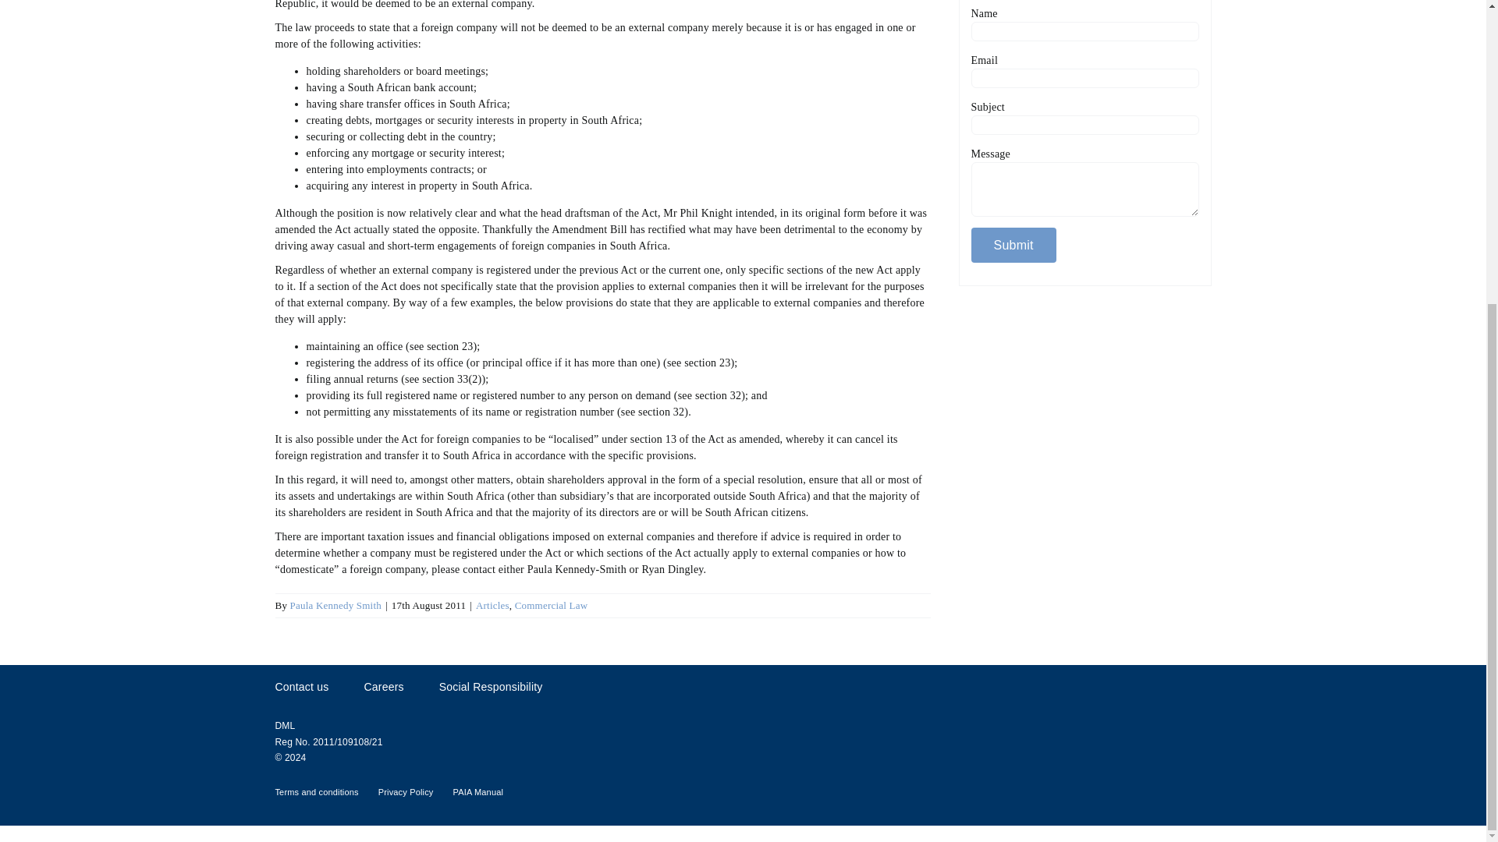 This screenshot has width=1498, height=842. What do you see at coordinates (1013, 245) in the screenshot?
I see `Submit` at bounding box center [1013, 245].